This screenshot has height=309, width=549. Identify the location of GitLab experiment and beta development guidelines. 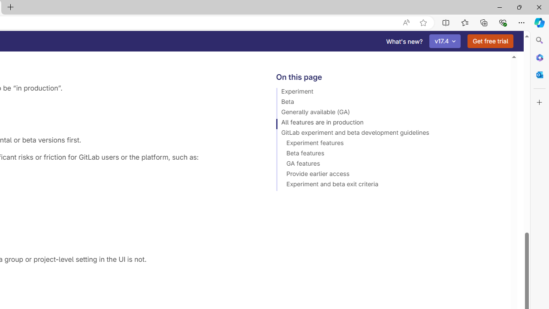
(389, 134).